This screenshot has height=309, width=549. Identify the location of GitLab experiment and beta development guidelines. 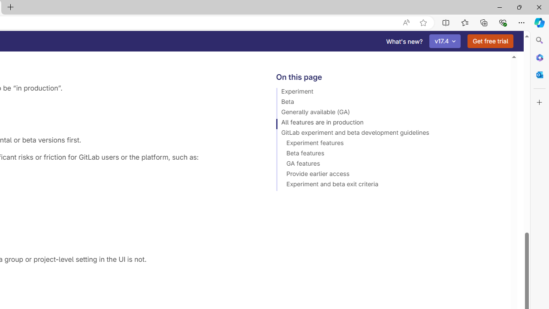
(389, 134).